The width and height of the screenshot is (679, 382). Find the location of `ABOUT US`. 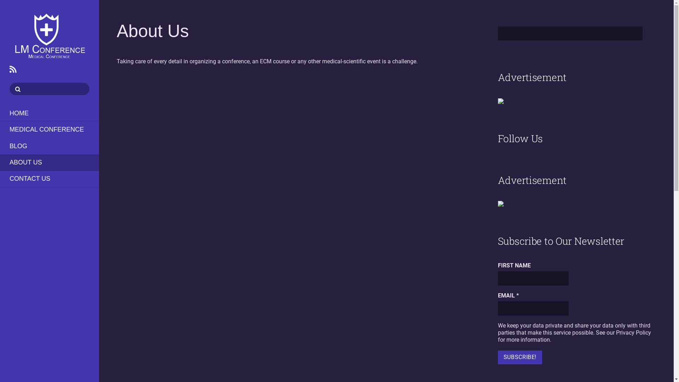

ABOUT US is located at coordinates (50, 163).